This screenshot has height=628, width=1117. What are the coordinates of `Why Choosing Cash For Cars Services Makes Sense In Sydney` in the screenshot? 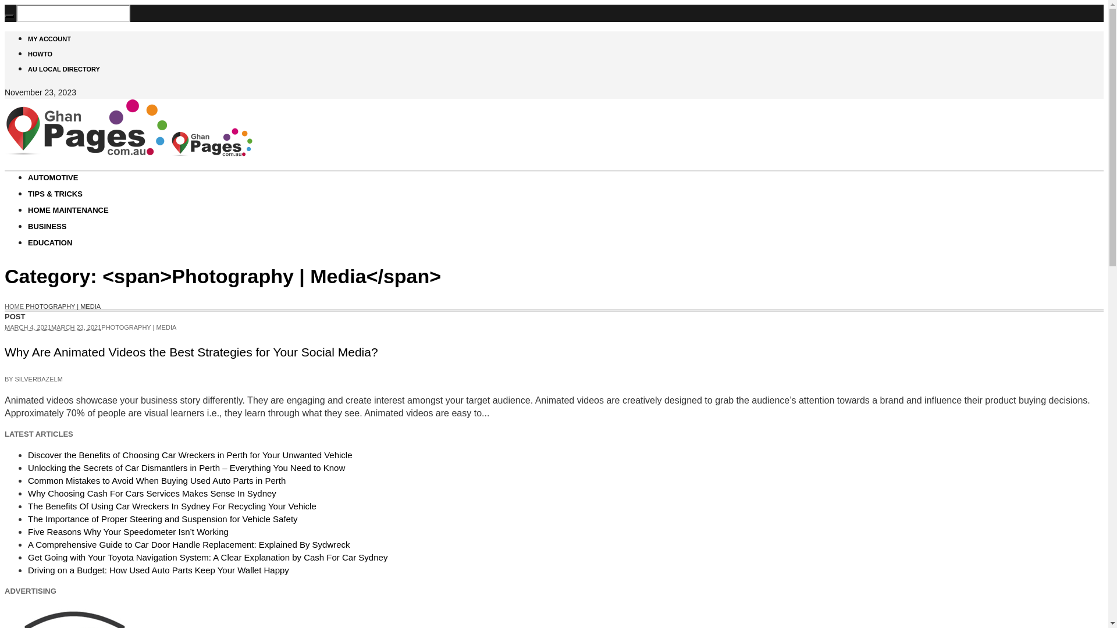 It's located at (152, 493).